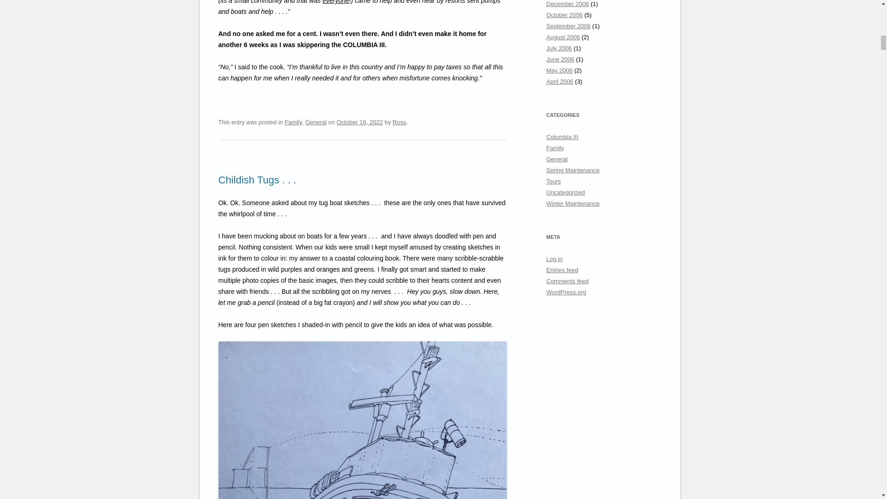  What do you see at coordinates (316, 122) in the screenshot?
I see `General` at bounding box center [316, 122].